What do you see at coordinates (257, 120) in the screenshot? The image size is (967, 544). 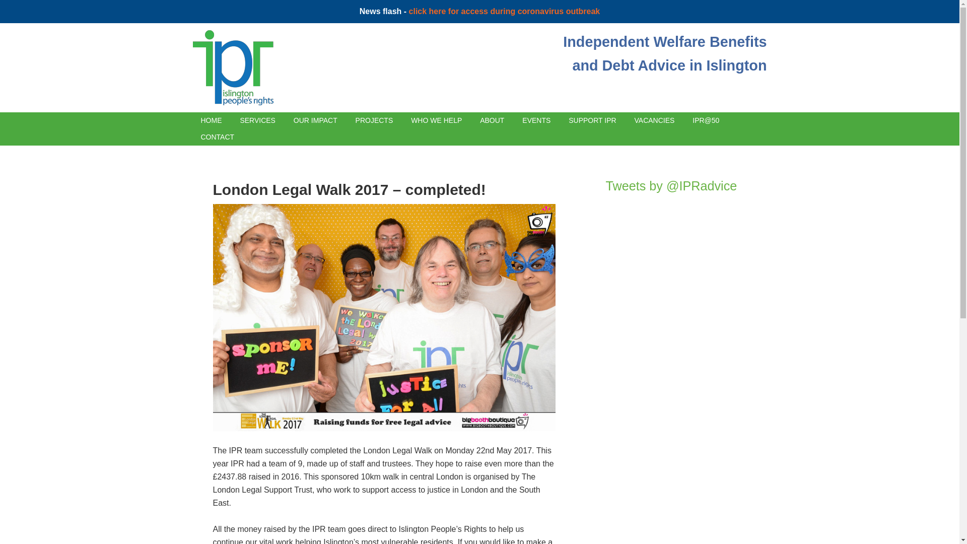 I see `SERVICES` at bounding box center [257, 120].